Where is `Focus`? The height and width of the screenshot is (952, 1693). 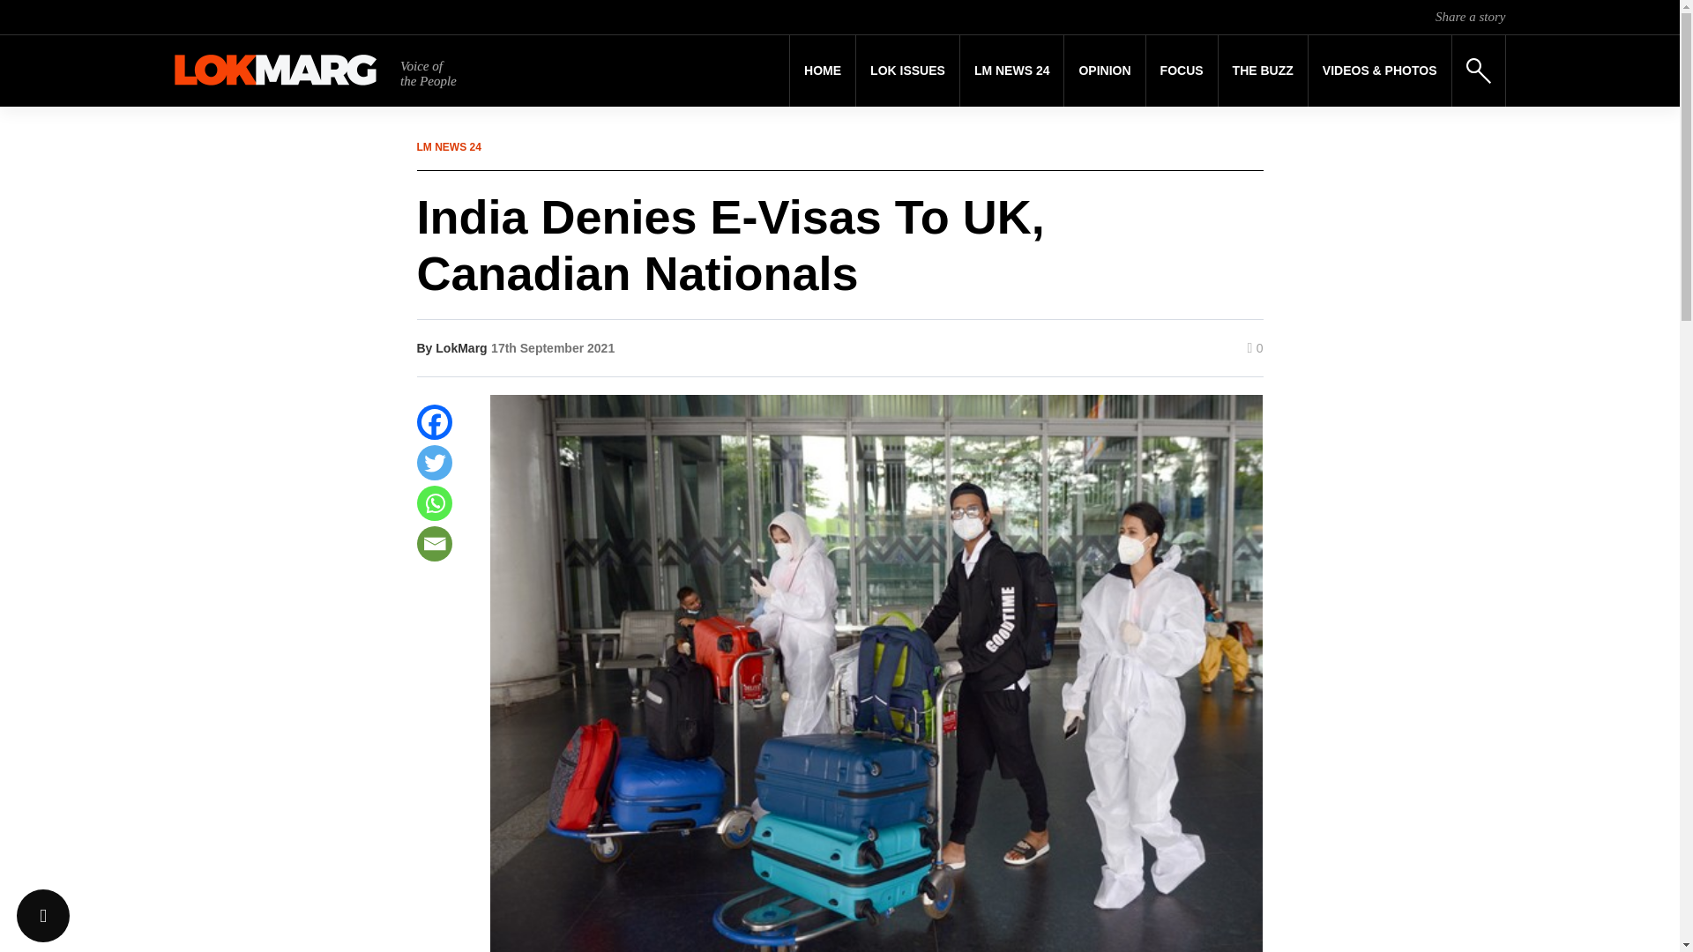
Focus is located at coordinates (1182, 71).